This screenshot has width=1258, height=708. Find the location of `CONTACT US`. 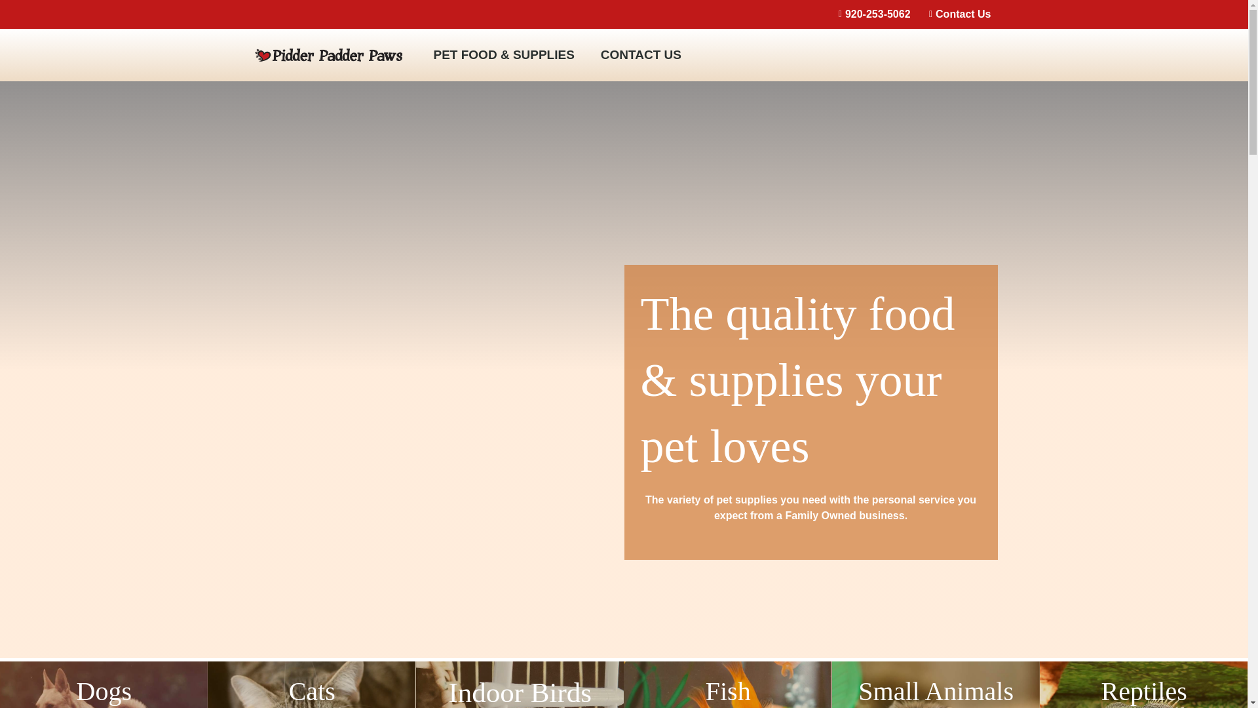

CONTACT US is located at coordinates (641, 54).